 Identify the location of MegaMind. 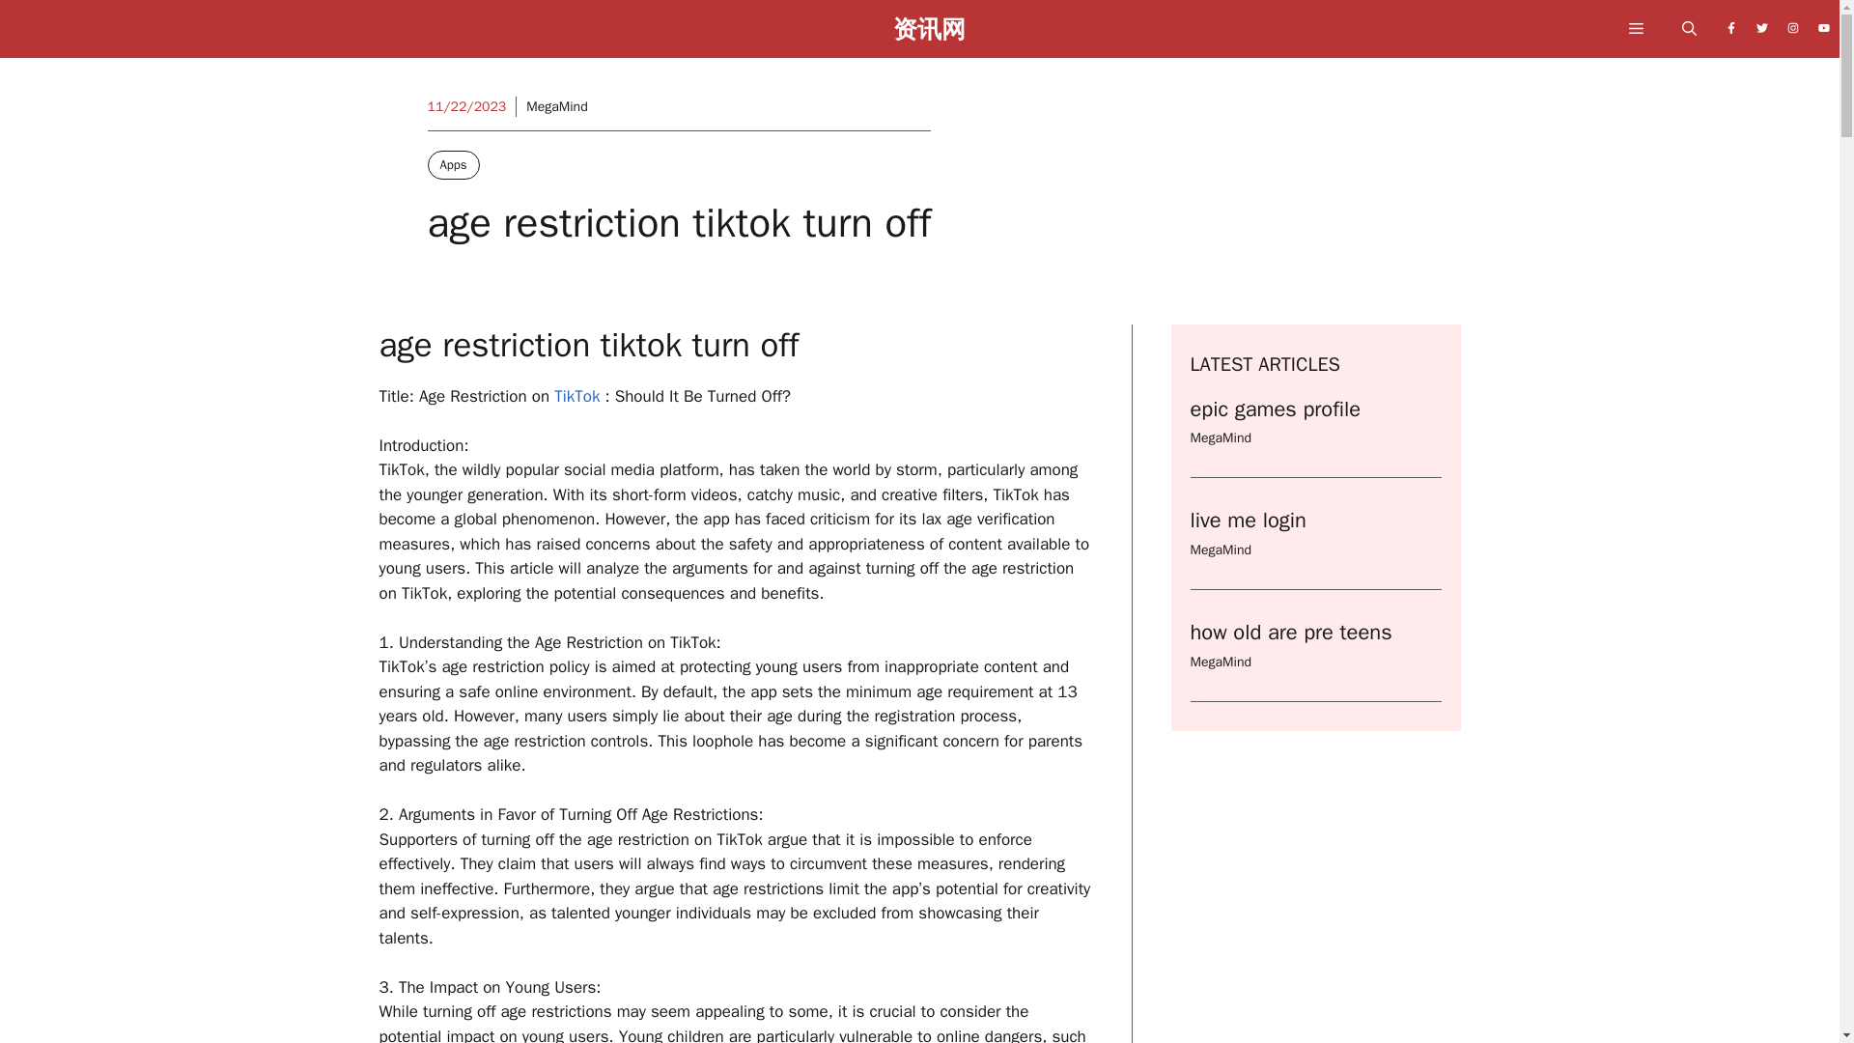
(1220, 549).